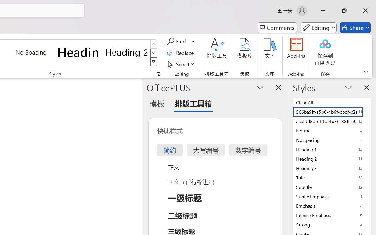 Image resolution: width=376 pixels, height=235 pixels. Describe the element at coordinates (332, 196) in the screenshot. I see `Subtle Emphasis` at that location.